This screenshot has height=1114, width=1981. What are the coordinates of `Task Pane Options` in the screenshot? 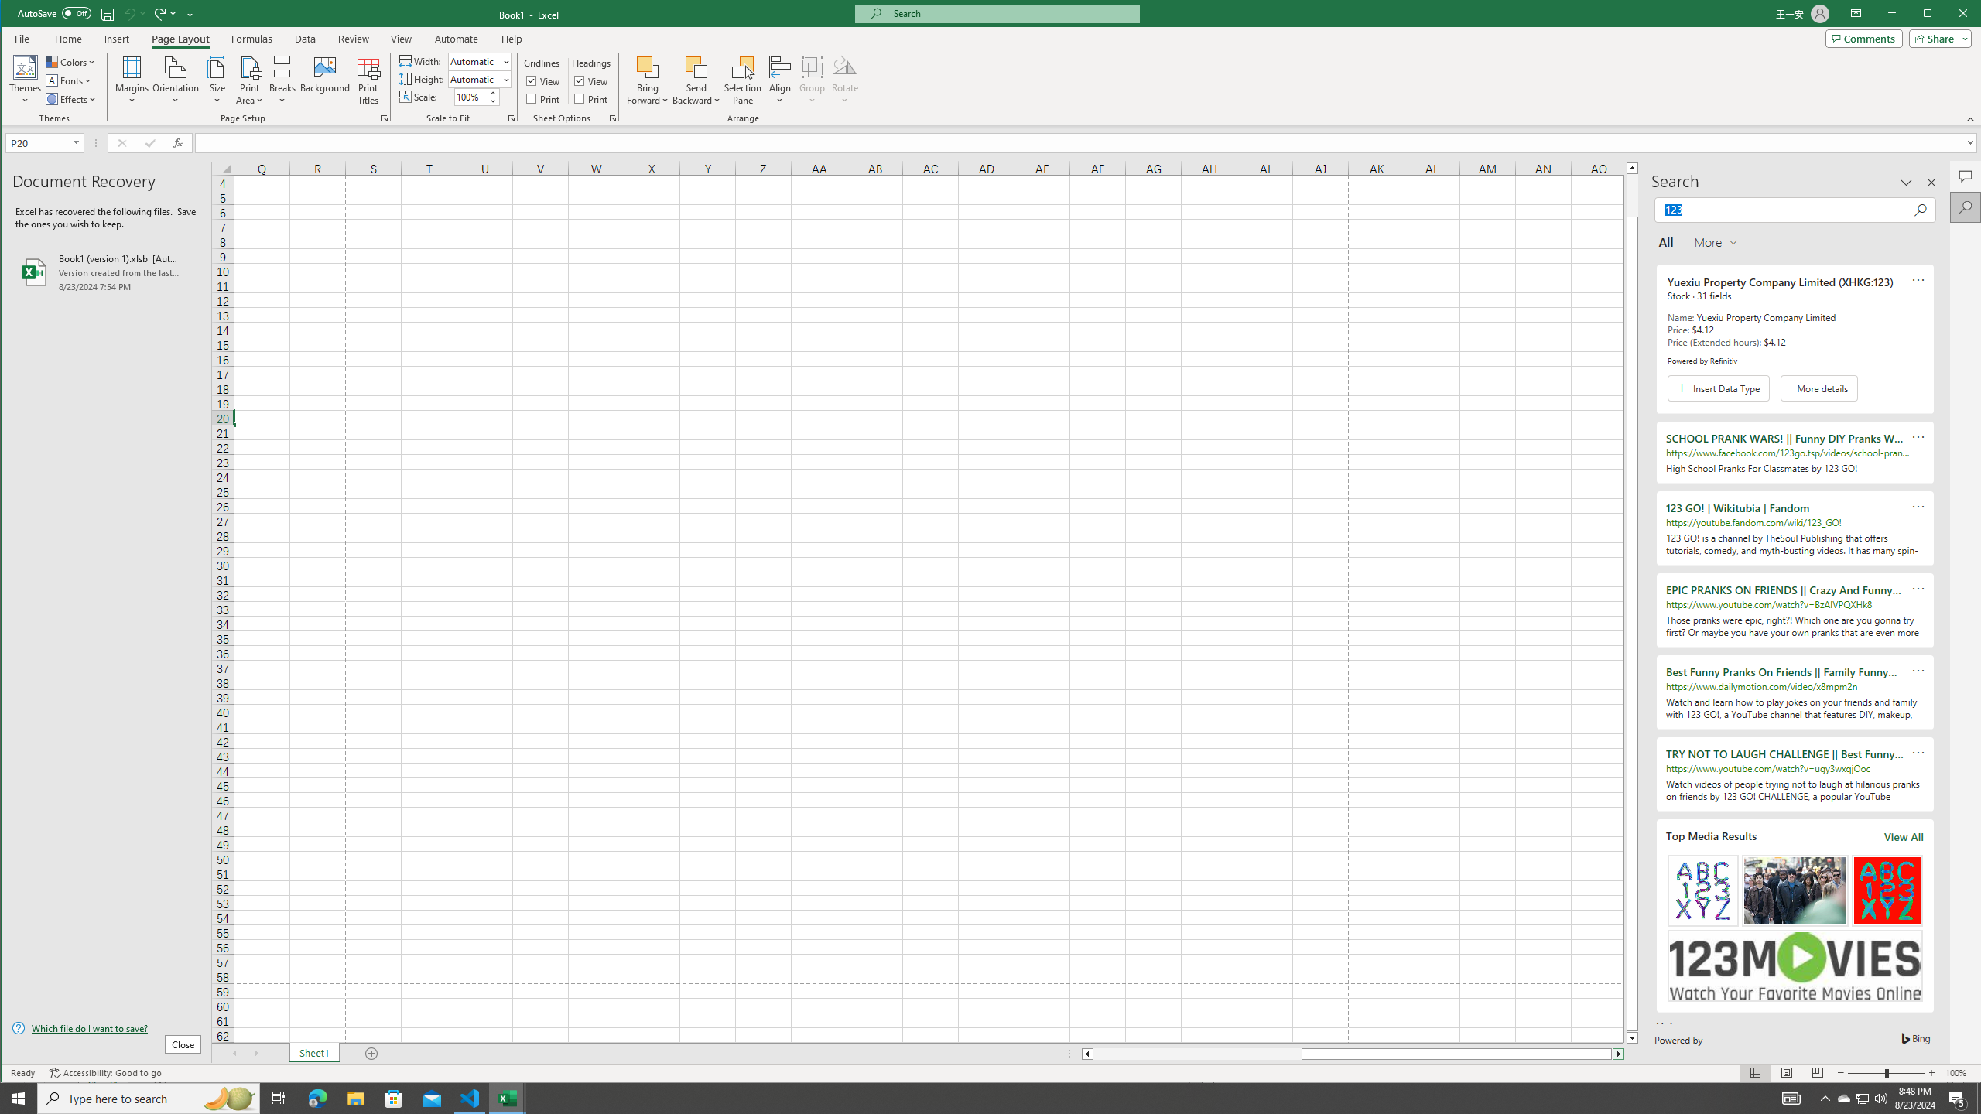 It's located at (1907, 183).